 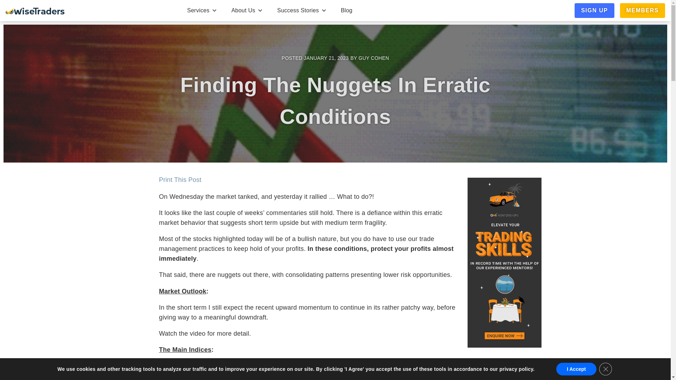 What do you see at coordinates (202, 11) in the screenshot?
I see `Services` at bounding box center [202, 11].